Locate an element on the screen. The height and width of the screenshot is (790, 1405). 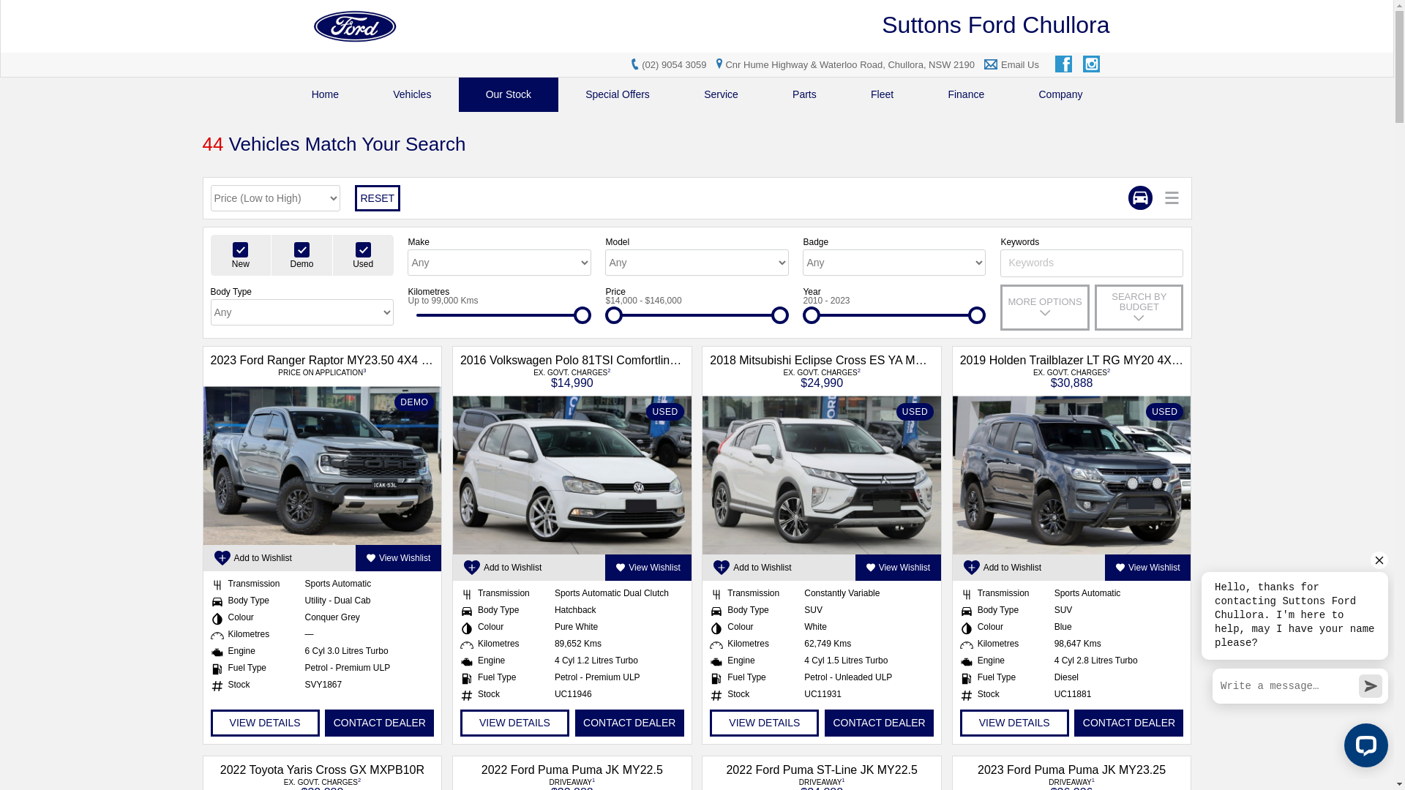
View Wishlist is located at coordinates (648, 568).